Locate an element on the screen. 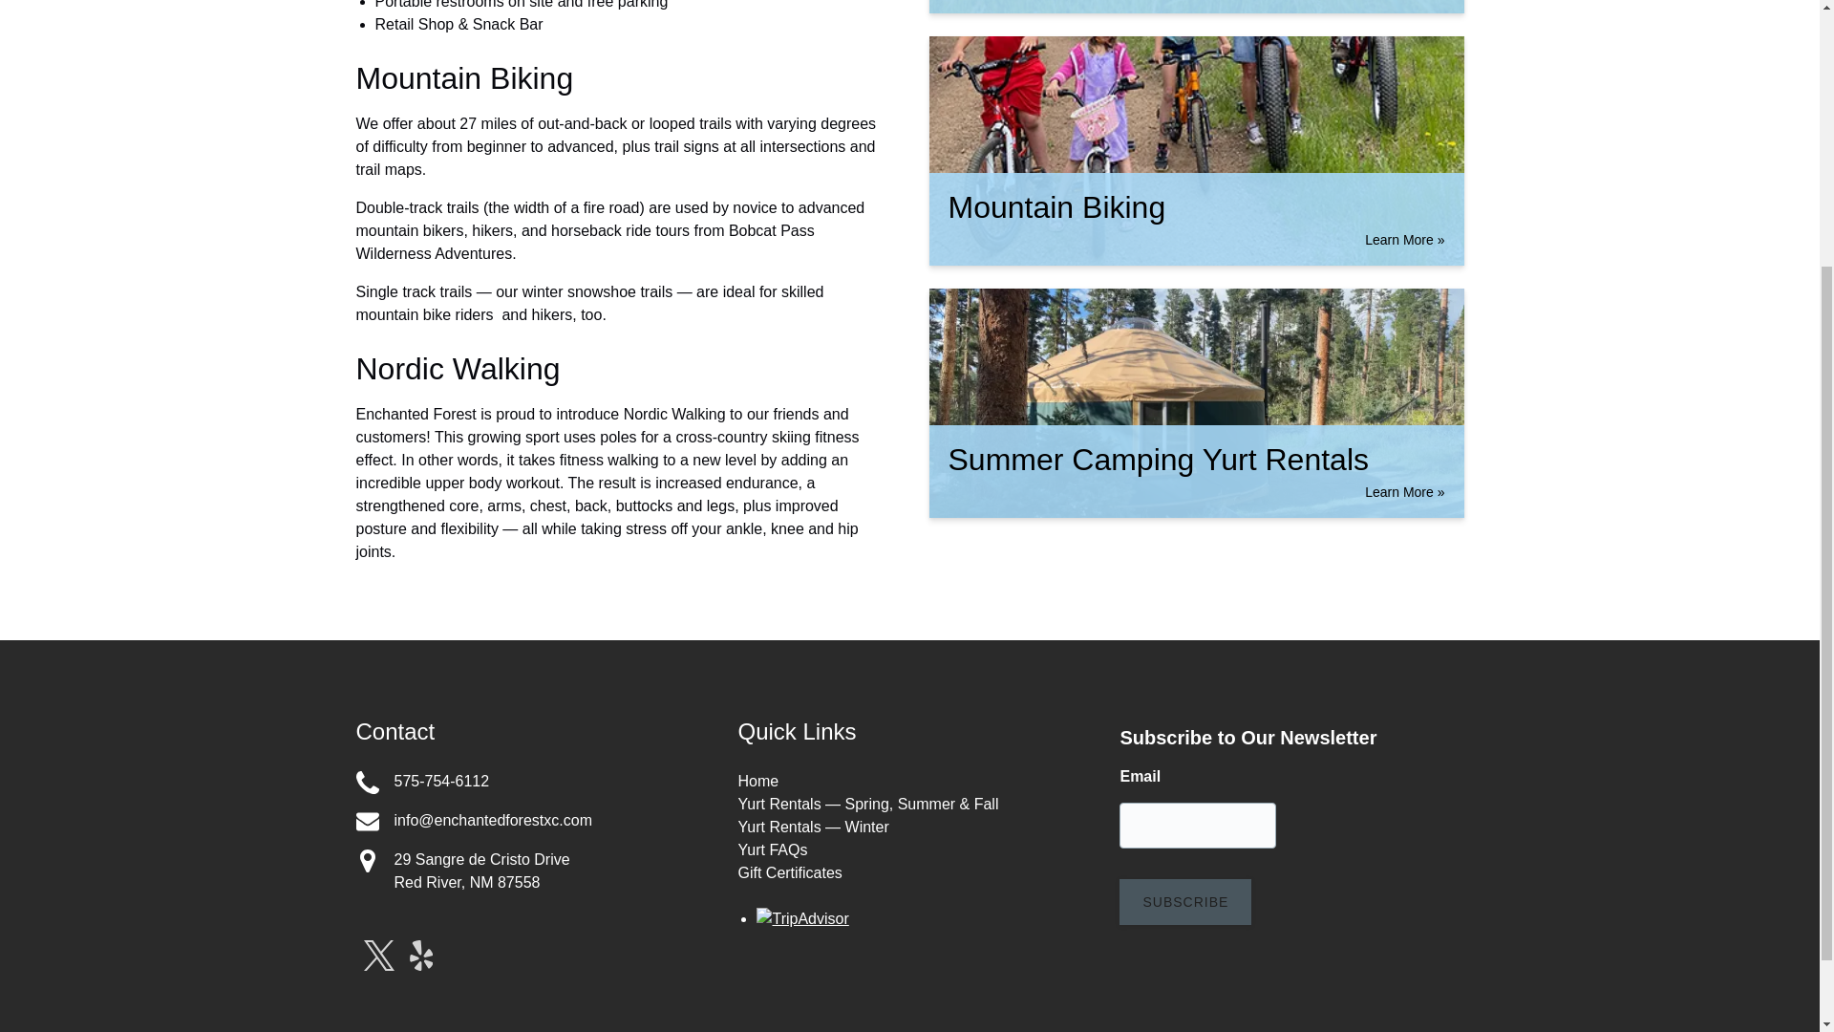  Envelope is located at coordinates (527, 782).